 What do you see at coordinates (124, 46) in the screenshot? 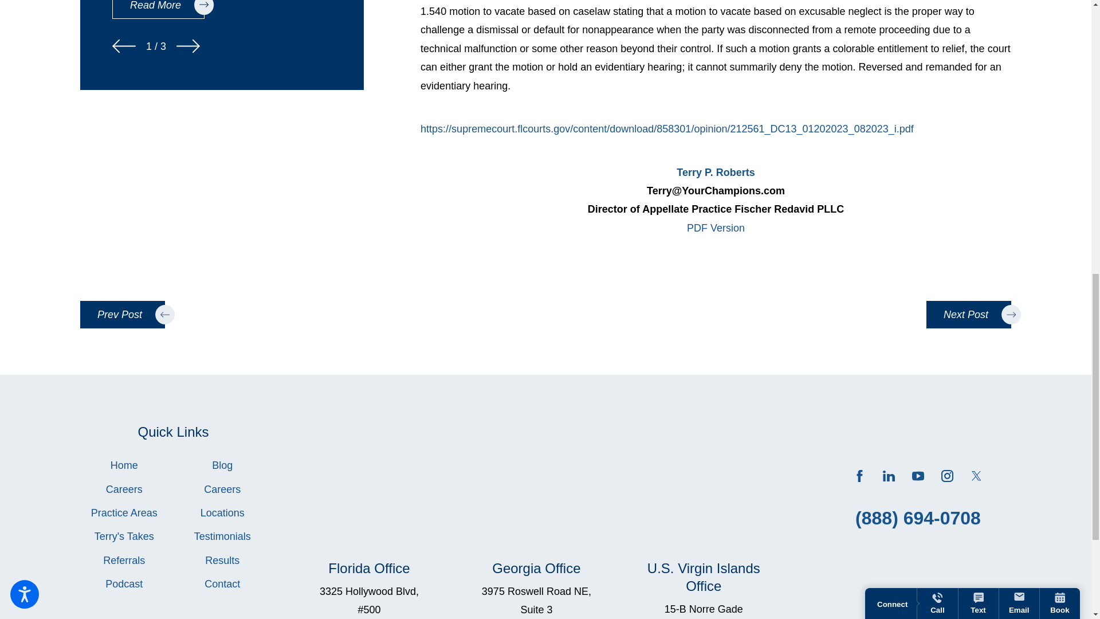
I see `View previous item` at bounding box center [124, 46].